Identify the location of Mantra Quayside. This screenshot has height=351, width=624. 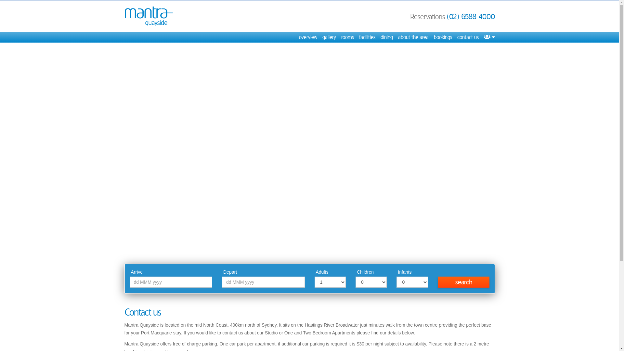
(149, 16).